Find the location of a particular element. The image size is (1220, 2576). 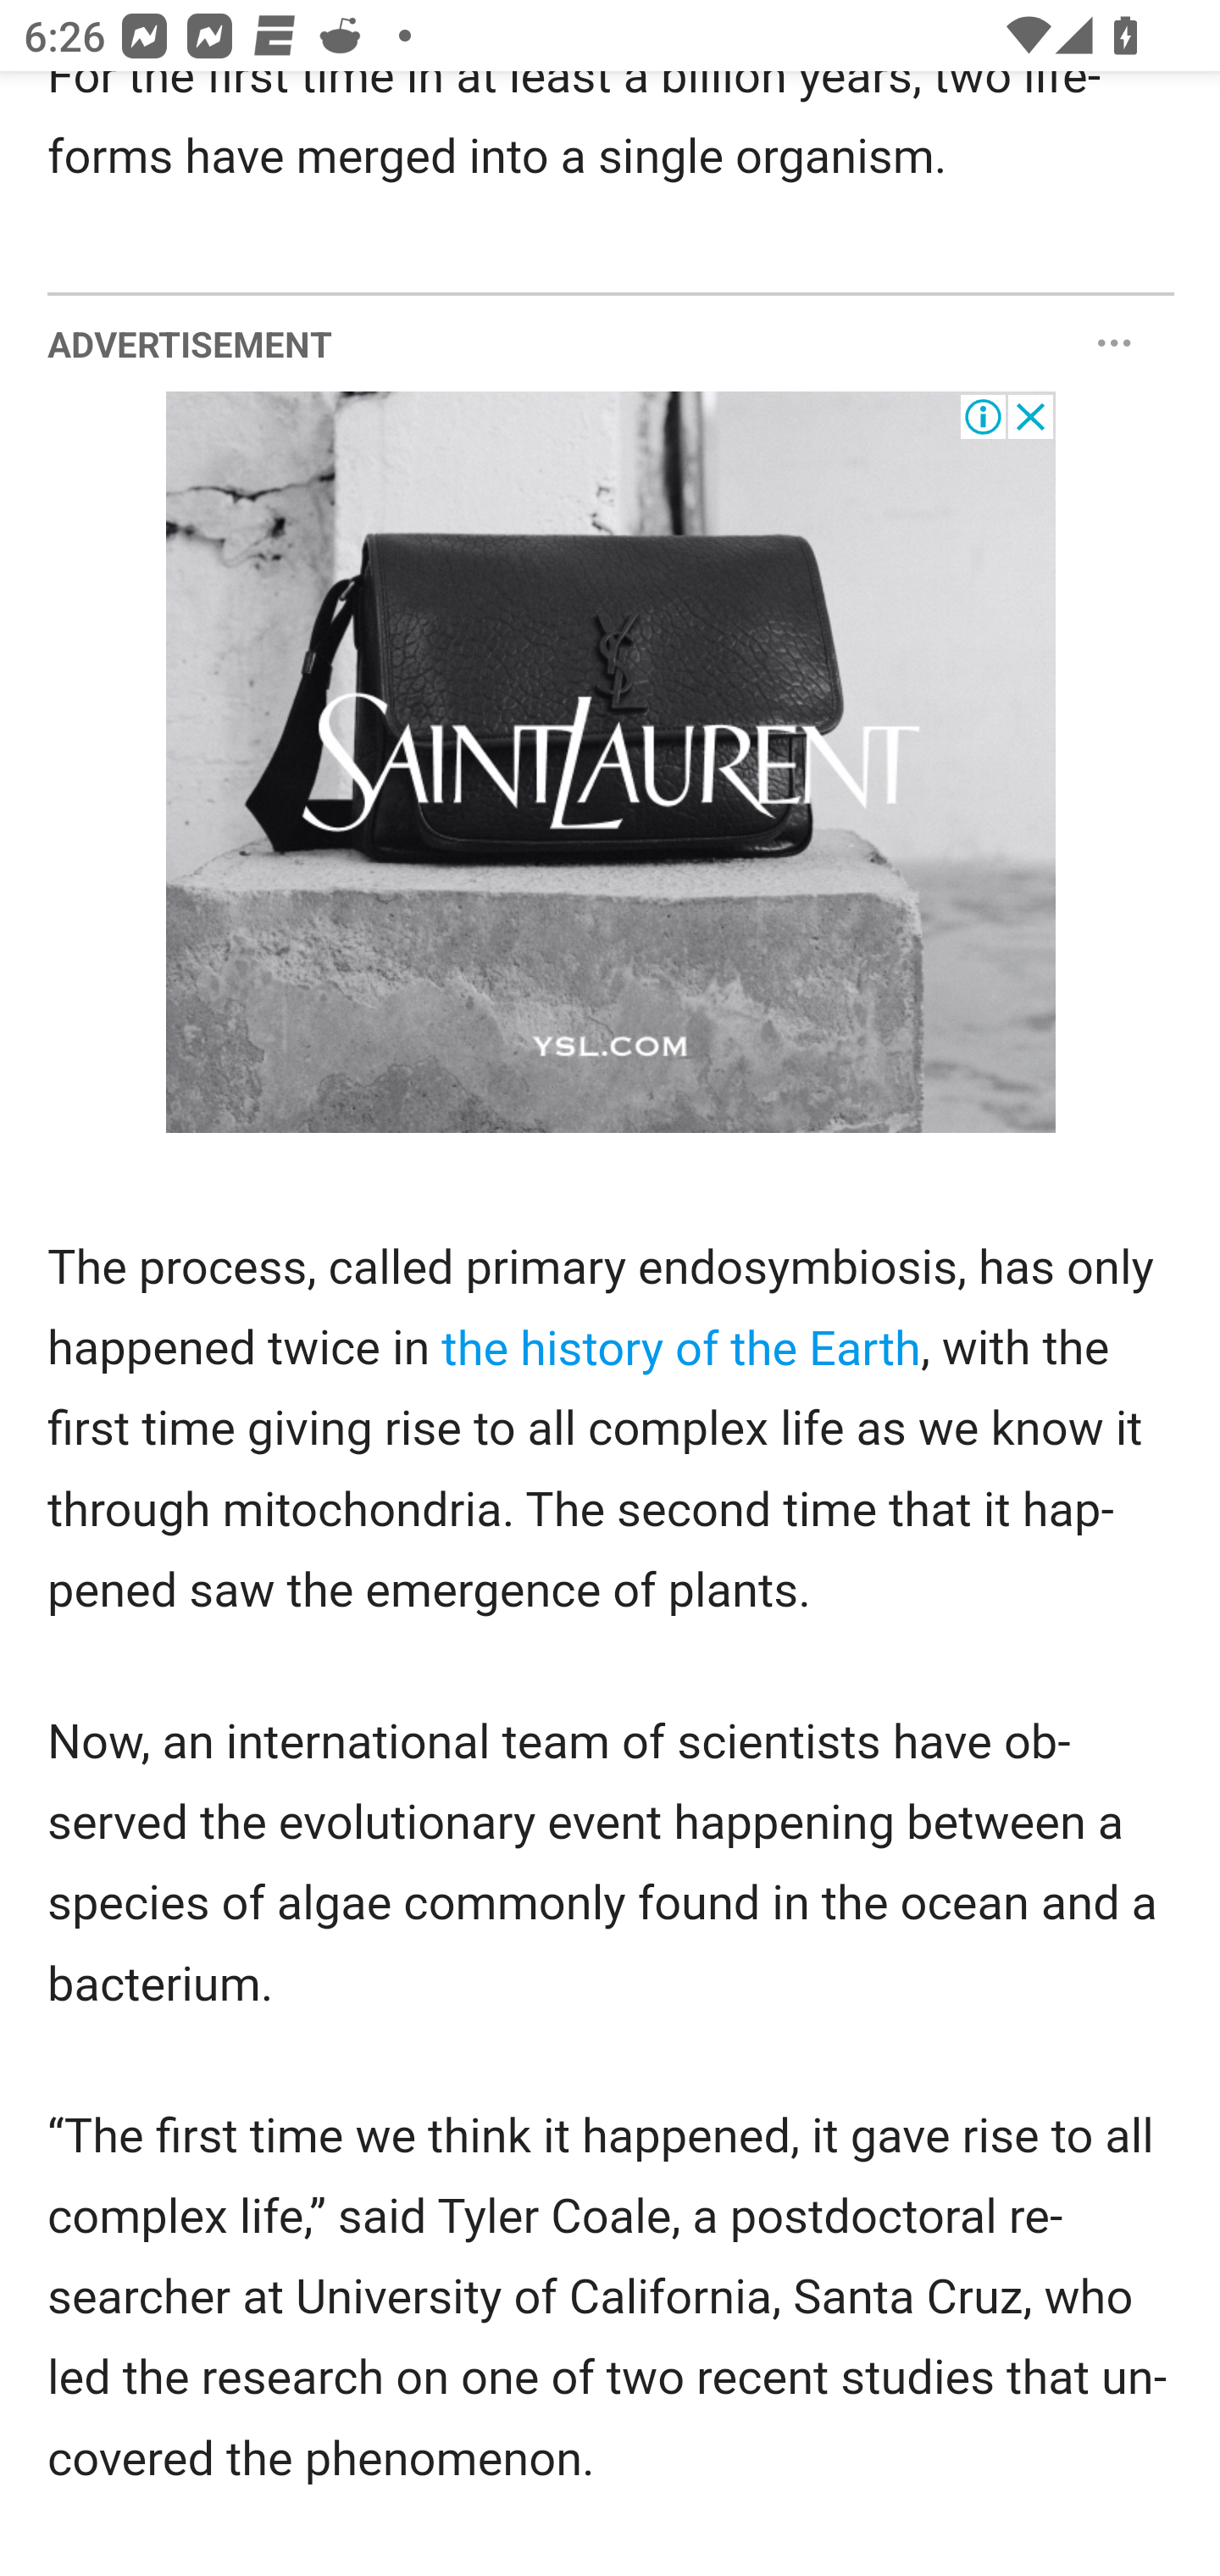

the history of the Earth is located at coordinates (680, 1349).